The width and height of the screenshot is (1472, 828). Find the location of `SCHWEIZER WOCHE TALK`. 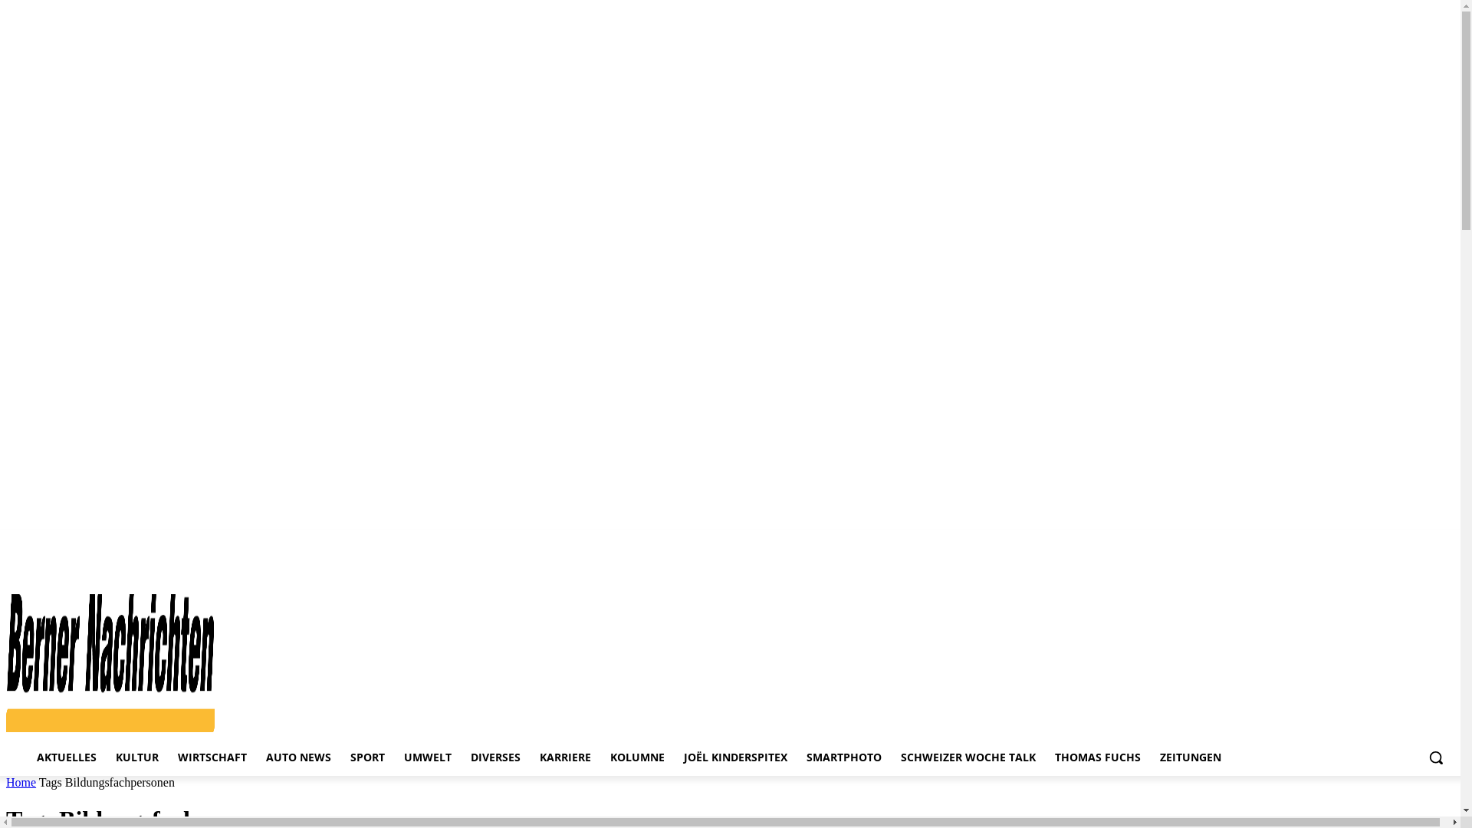

SCHWEIZER WOCHE TALK is located at coordinates (968, 757).